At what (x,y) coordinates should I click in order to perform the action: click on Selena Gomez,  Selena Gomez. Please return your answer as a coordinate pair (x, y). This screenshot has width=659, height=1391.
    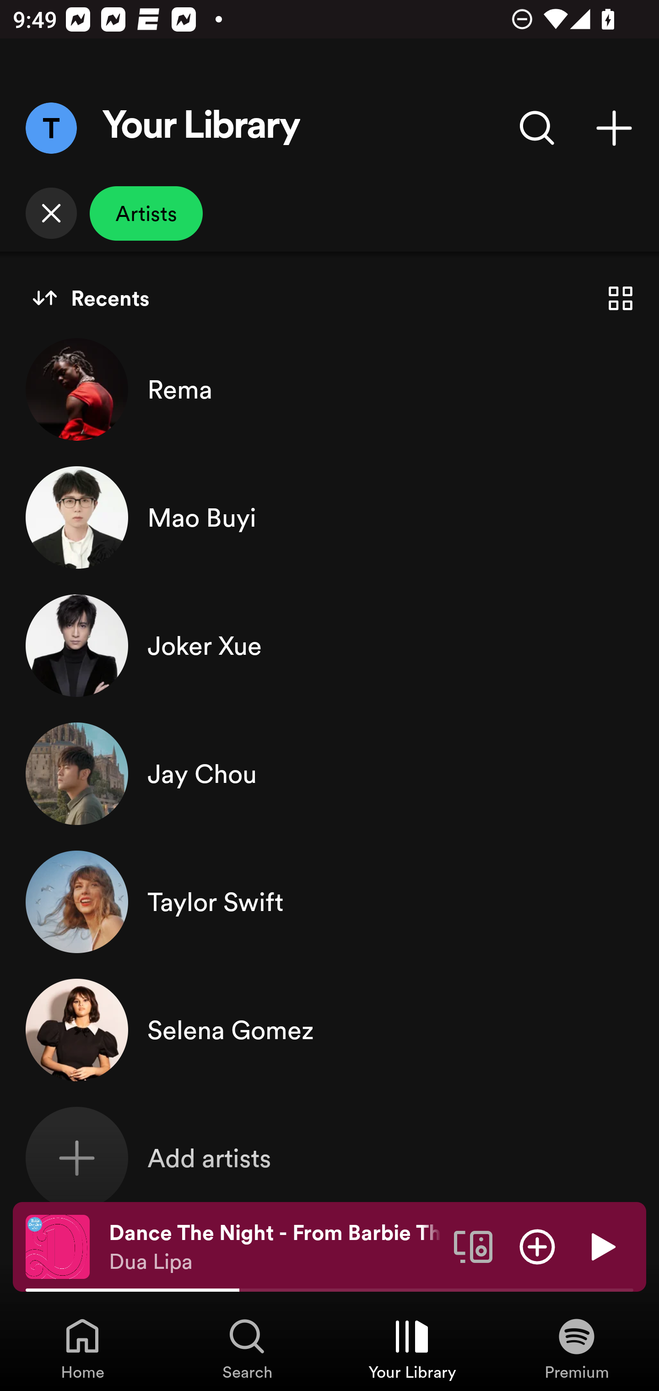
    Looking at the image, I should click on (329, 1030).